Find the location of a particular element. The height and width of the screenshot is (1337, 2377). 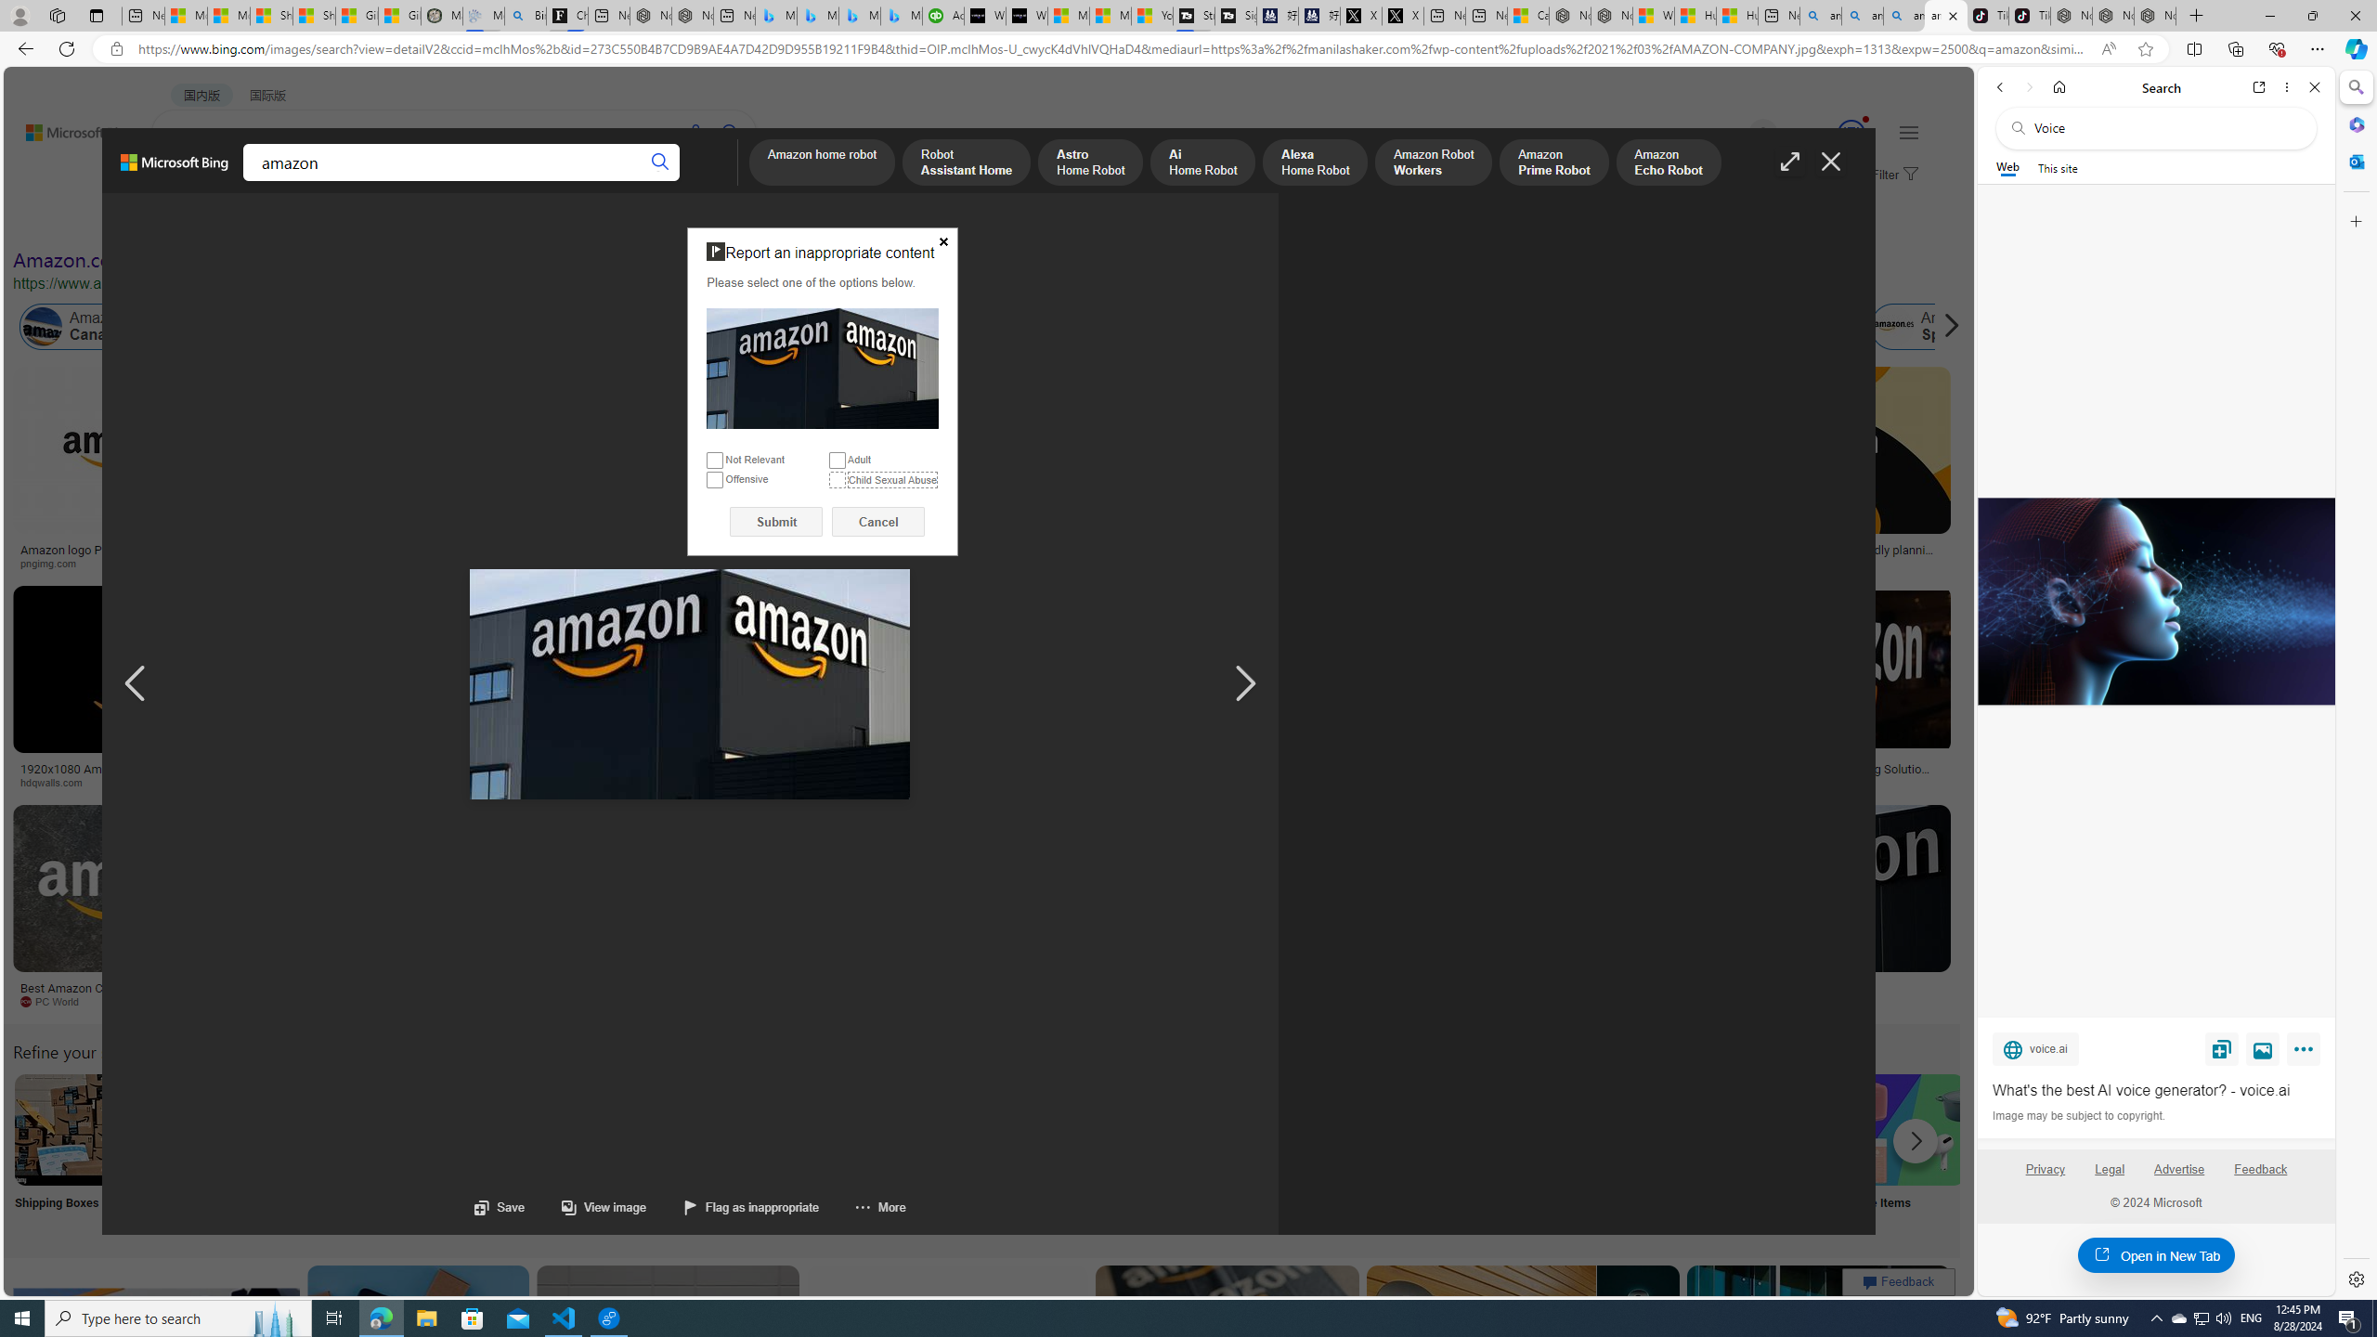

Search button is located at coordinates (661, 162).